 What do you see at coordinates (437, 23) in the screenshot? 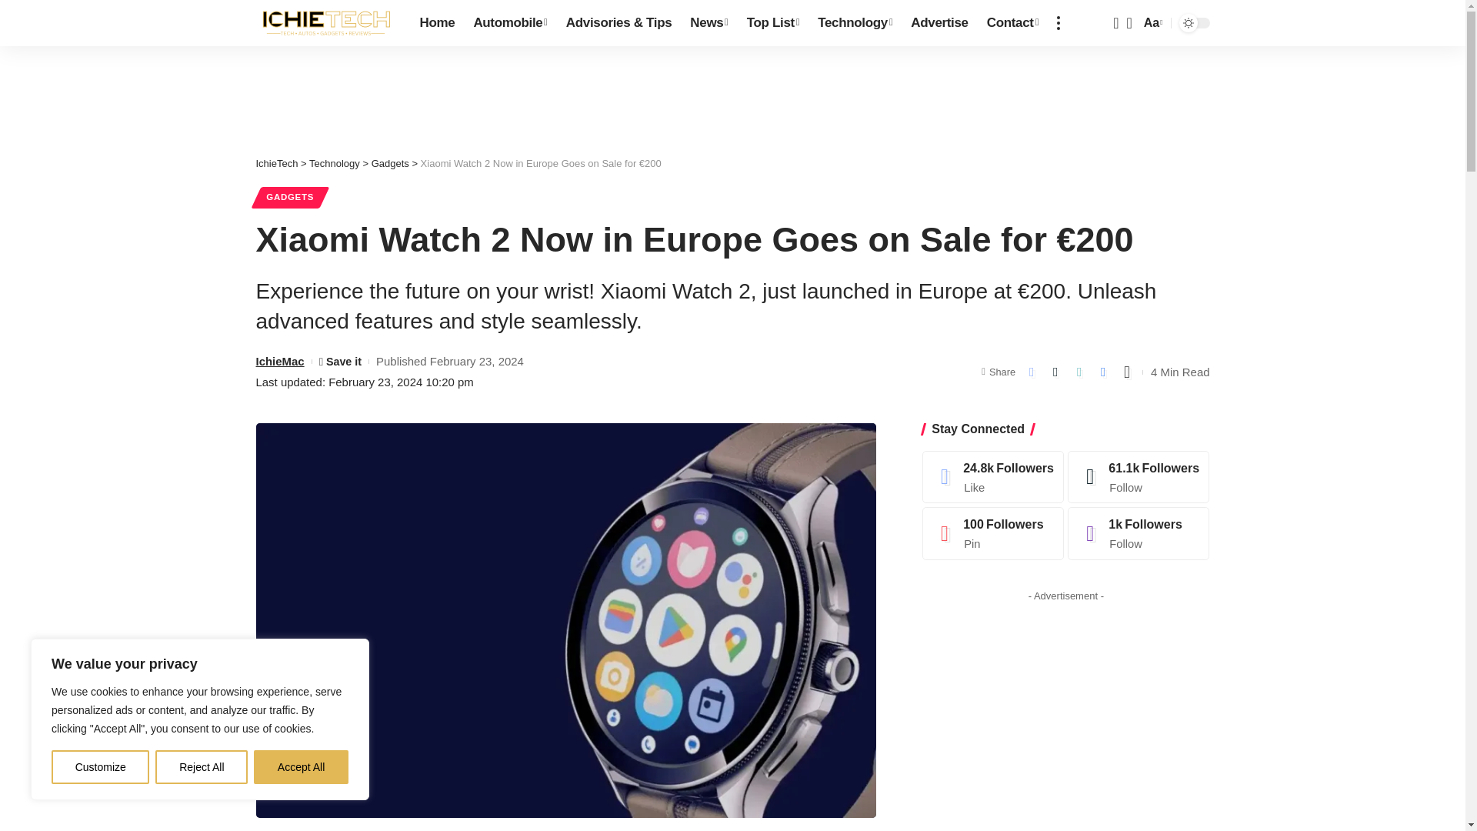
I see `Home` at bounding box center [437, 23].